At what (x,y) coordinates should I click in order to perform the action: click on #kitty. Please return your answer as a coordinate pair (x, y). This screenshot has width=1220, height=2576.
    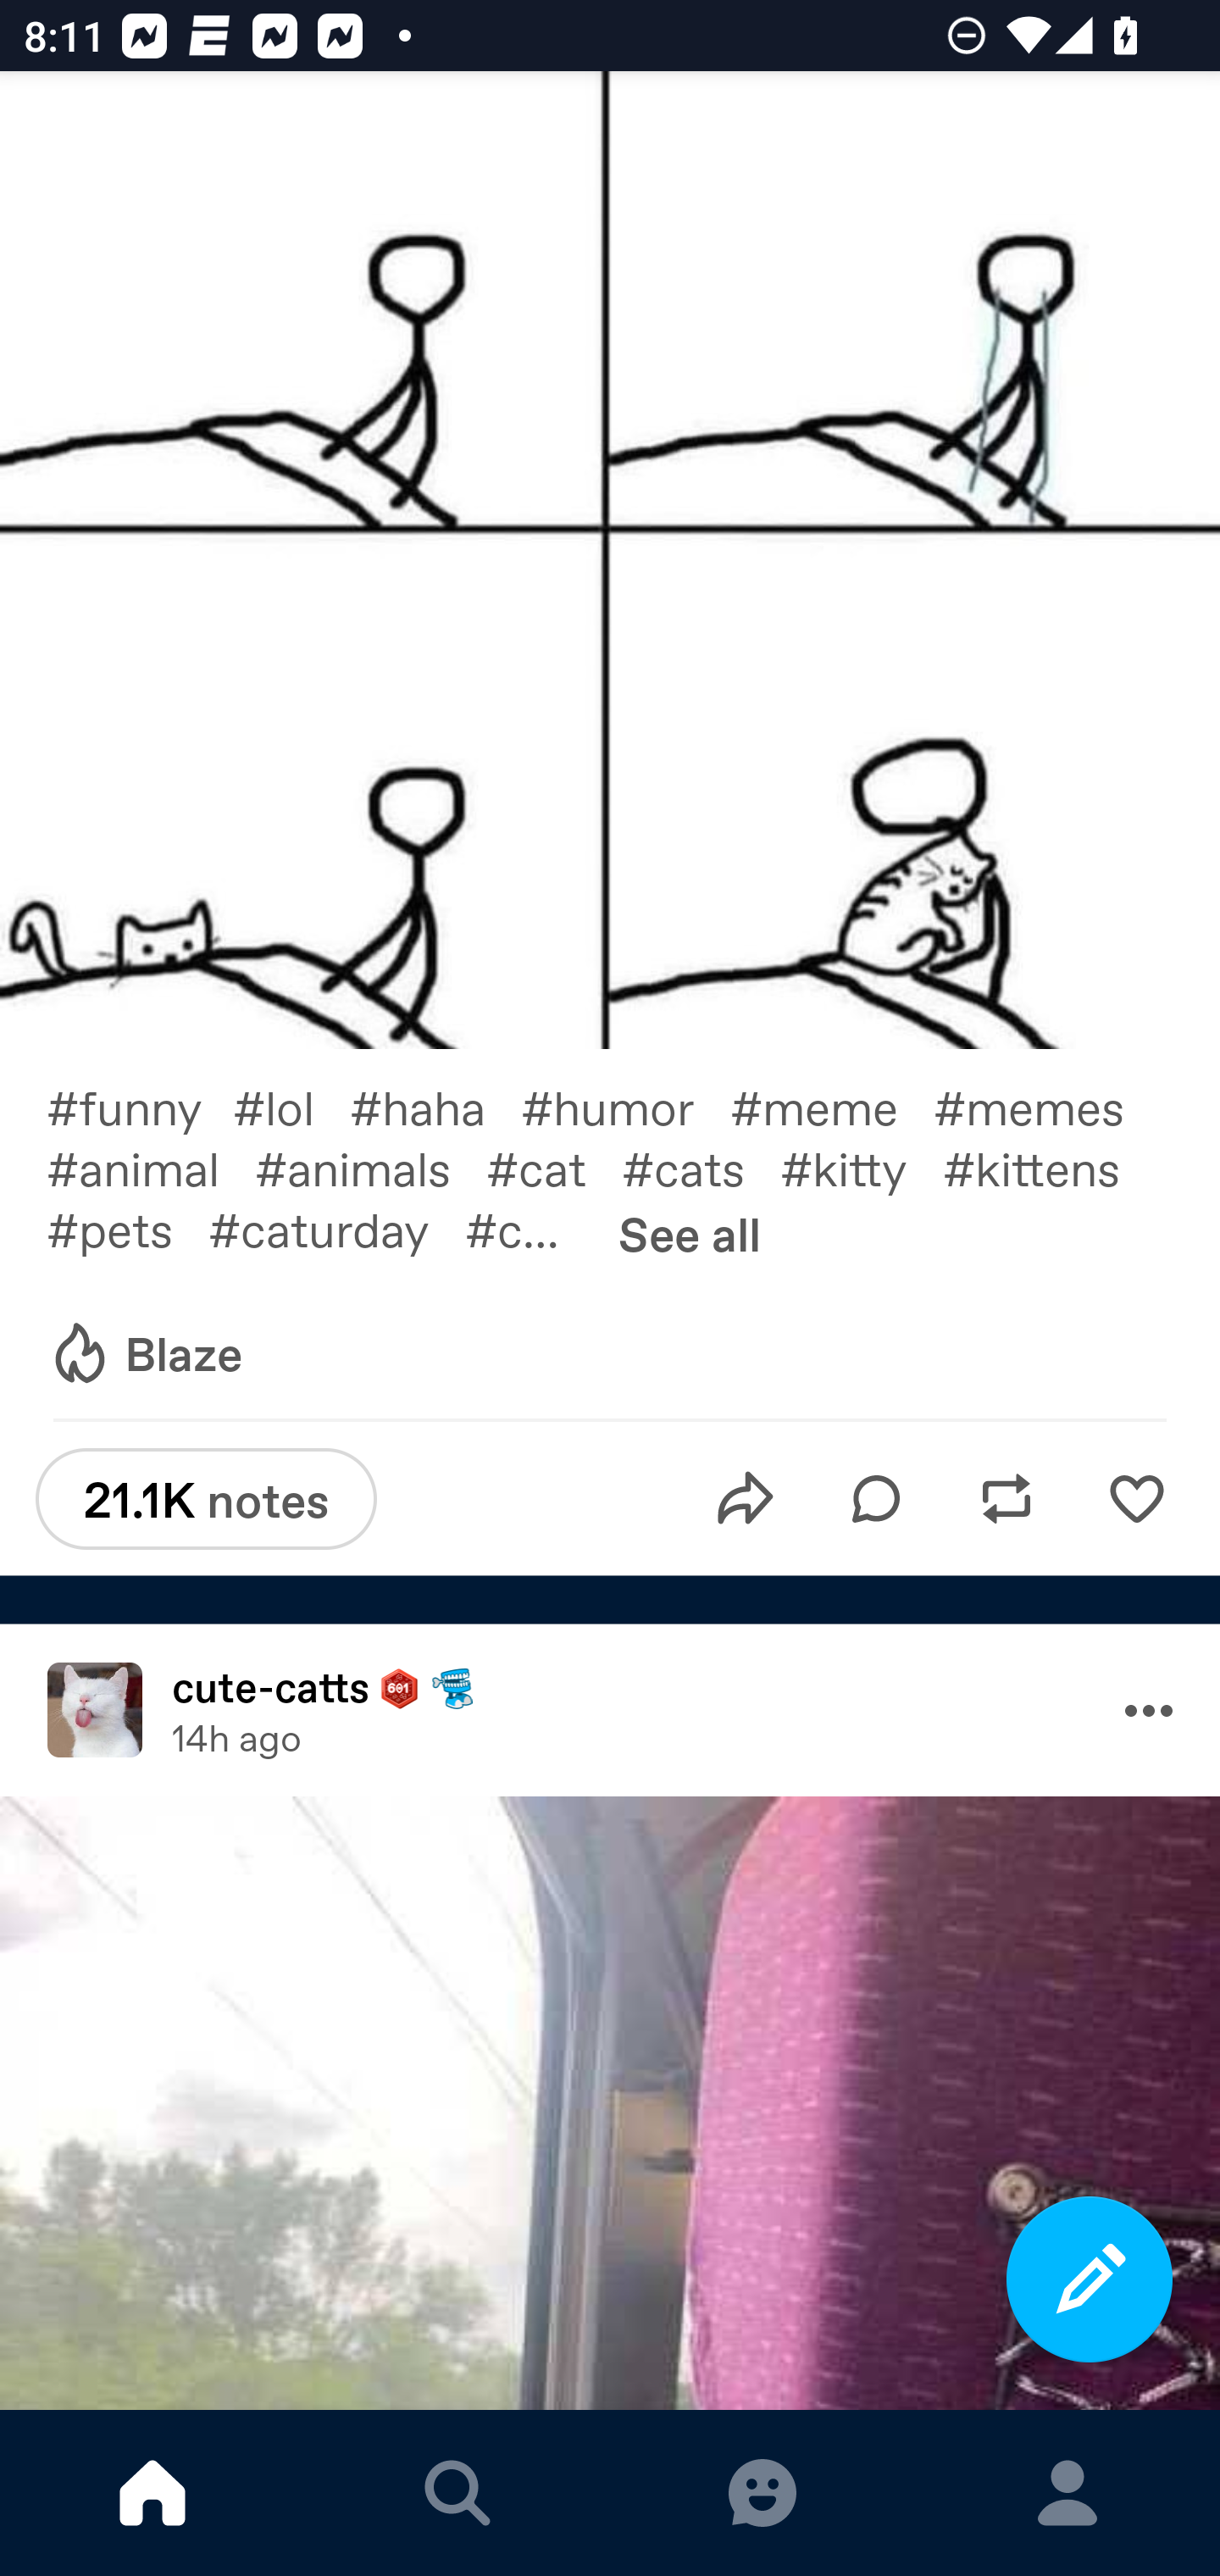
    Looking at the image, I should click on (862, 1166).